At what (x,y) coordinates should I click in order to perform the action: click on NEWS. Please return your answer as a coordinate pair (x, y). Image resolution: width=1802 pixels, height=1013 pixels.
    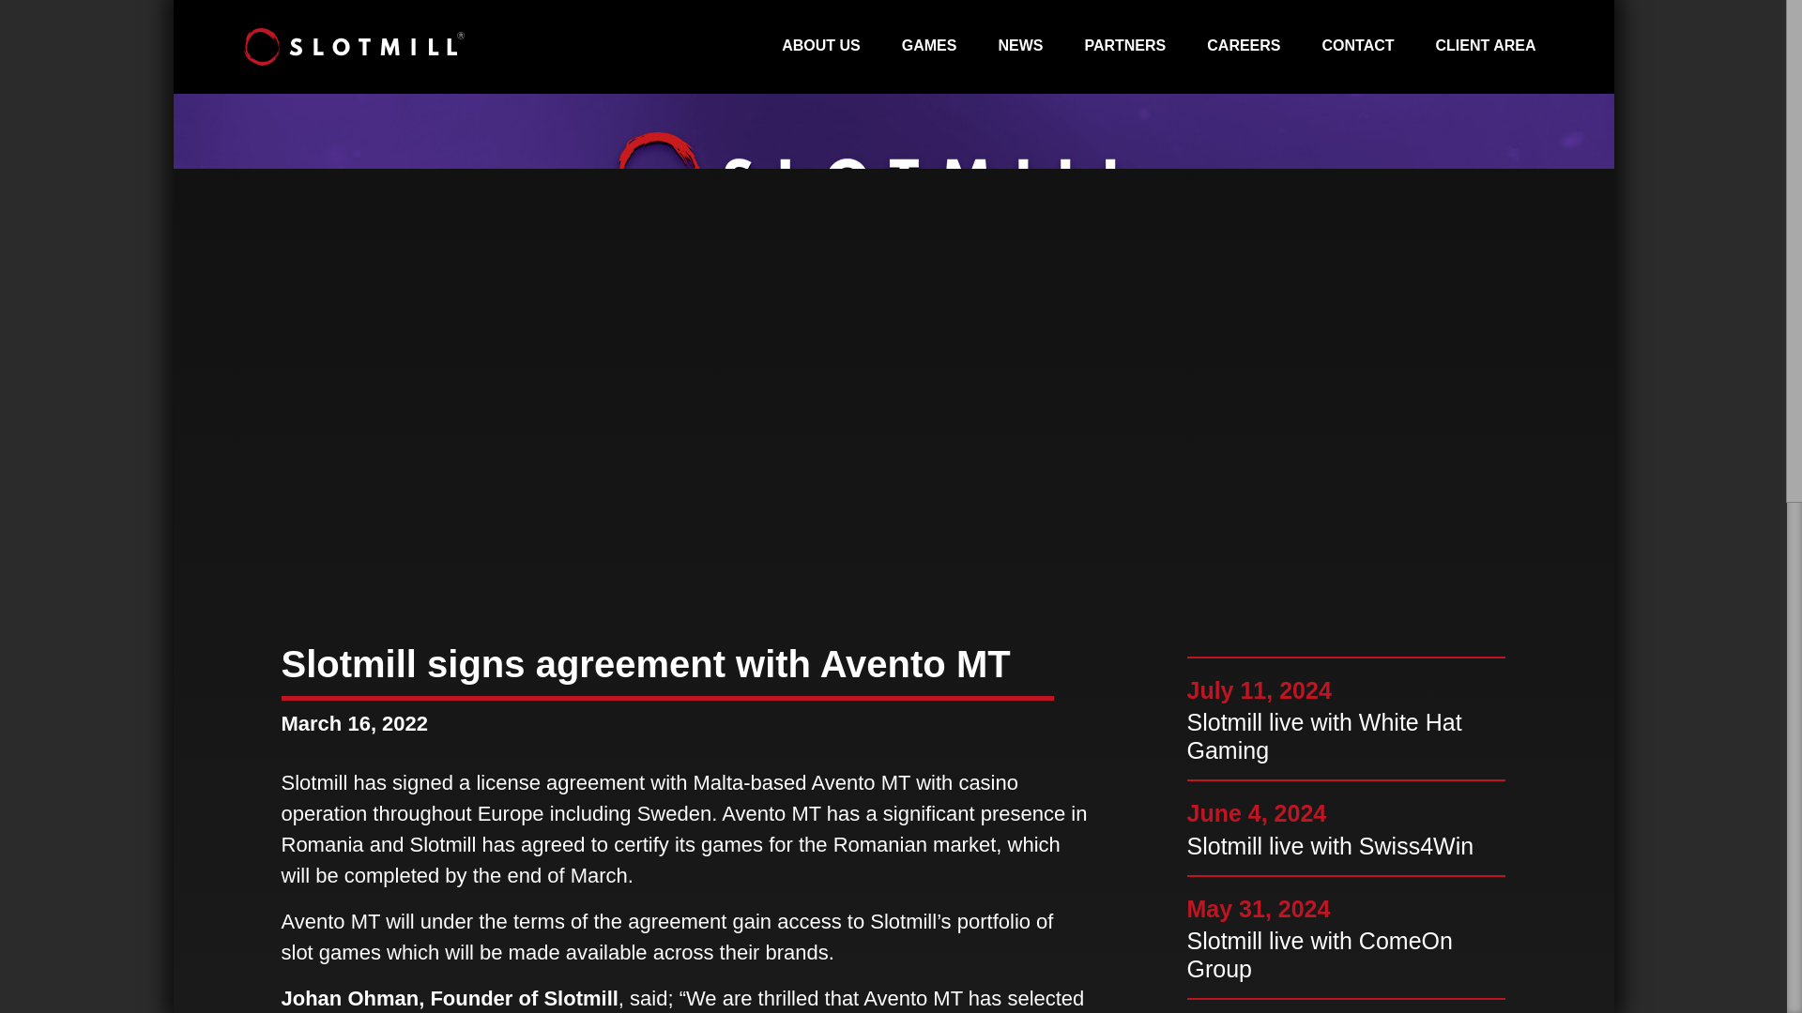
    Looking at the image, I should click on (1019, 47).